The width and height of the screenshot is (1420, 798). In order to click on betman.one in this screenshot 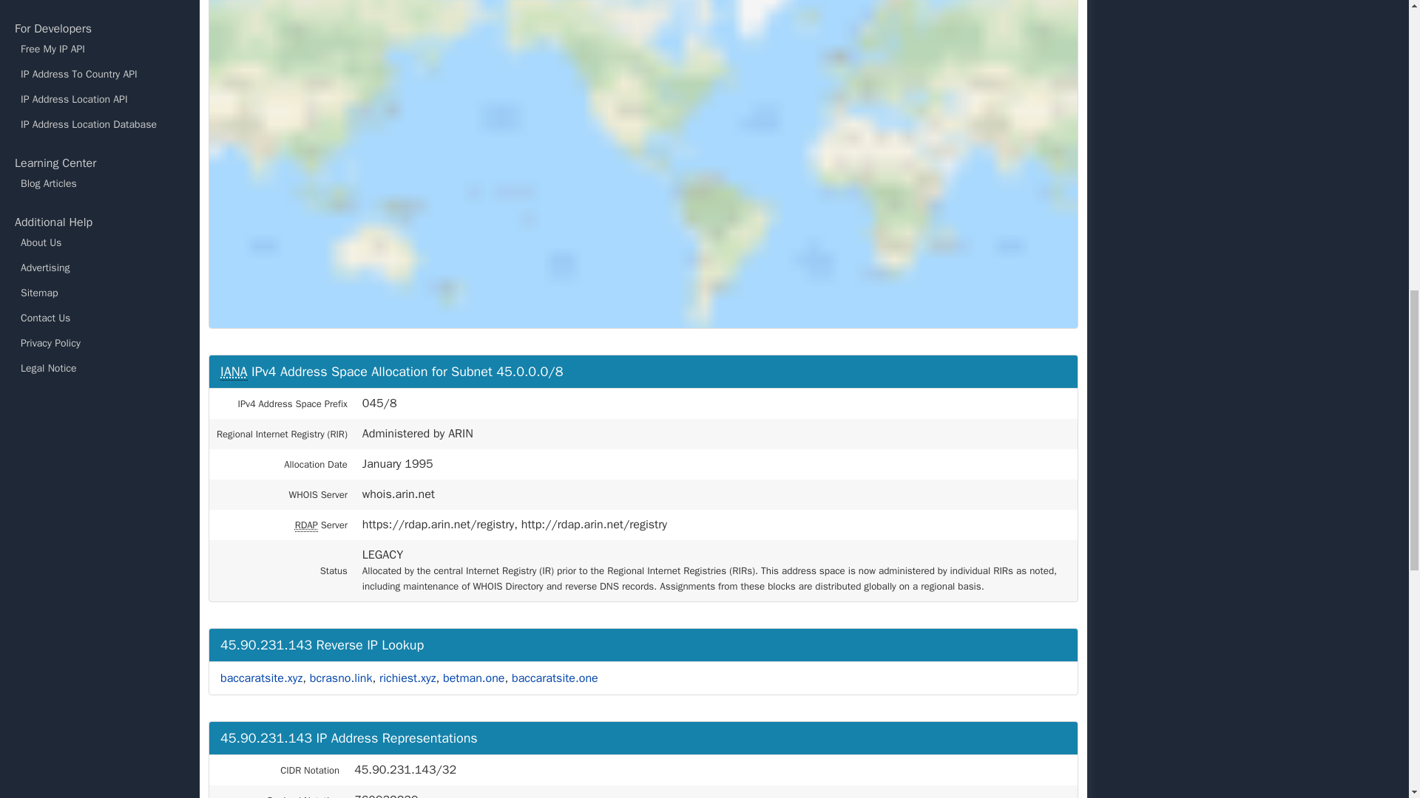, I will do `click(473, 678)`.